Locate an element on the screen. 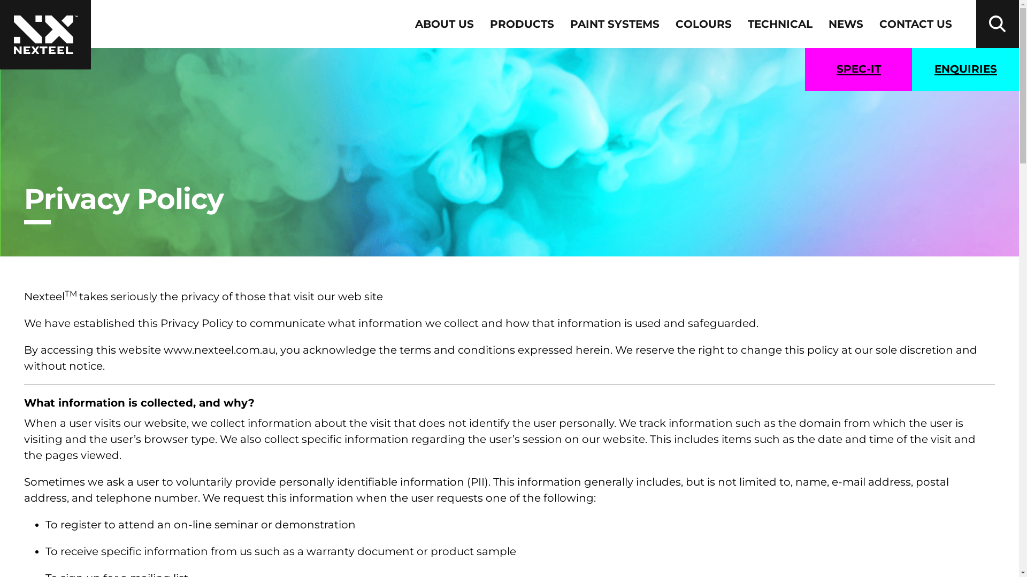 The height and width of the screenshot is (577, 1027). PAINT SYSTEMS is located at coordinates (615, 24).